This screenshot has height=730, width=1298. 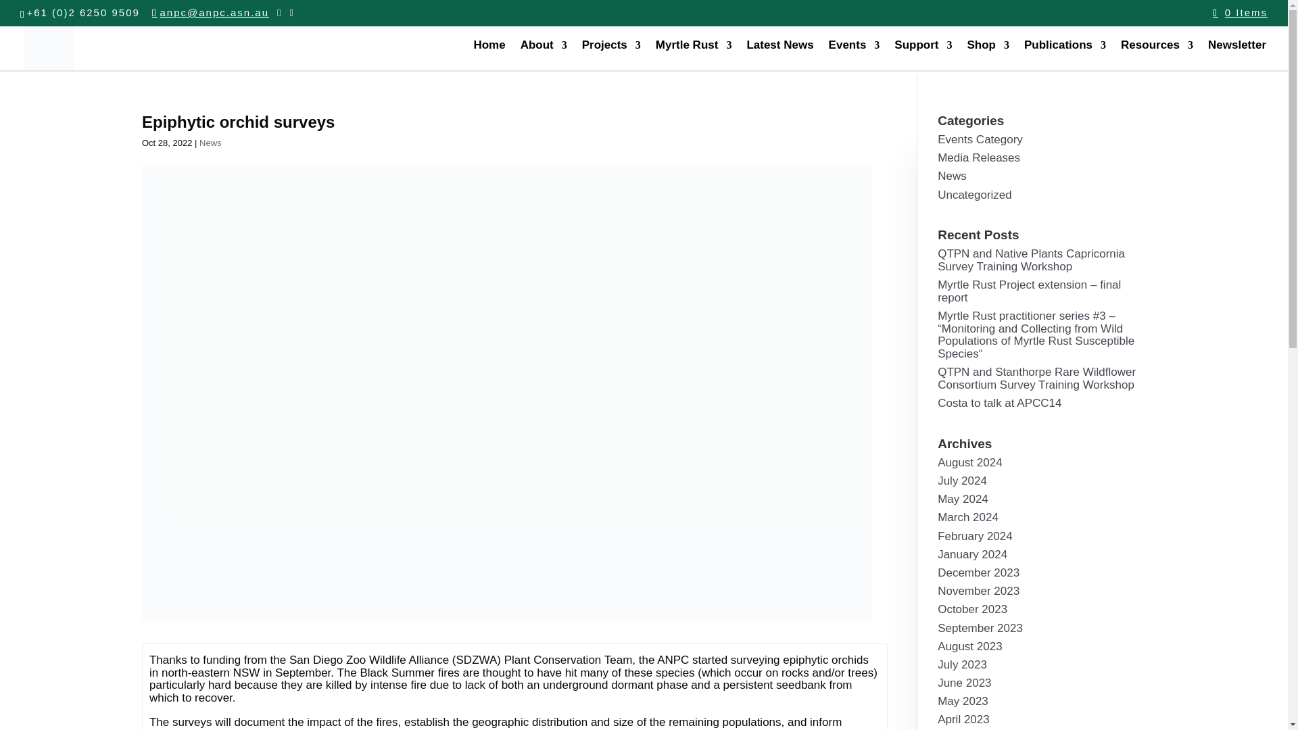 I want to click on Projects, so click(x=611, y=55).